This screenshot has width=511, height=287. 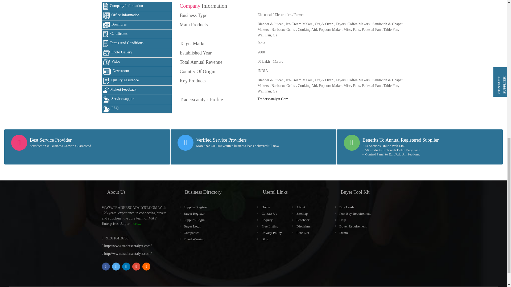 What do you see at coordinates (137, 81) in the screenshot?
I see `  Quality Assurance` at bounding box center [137, 81].